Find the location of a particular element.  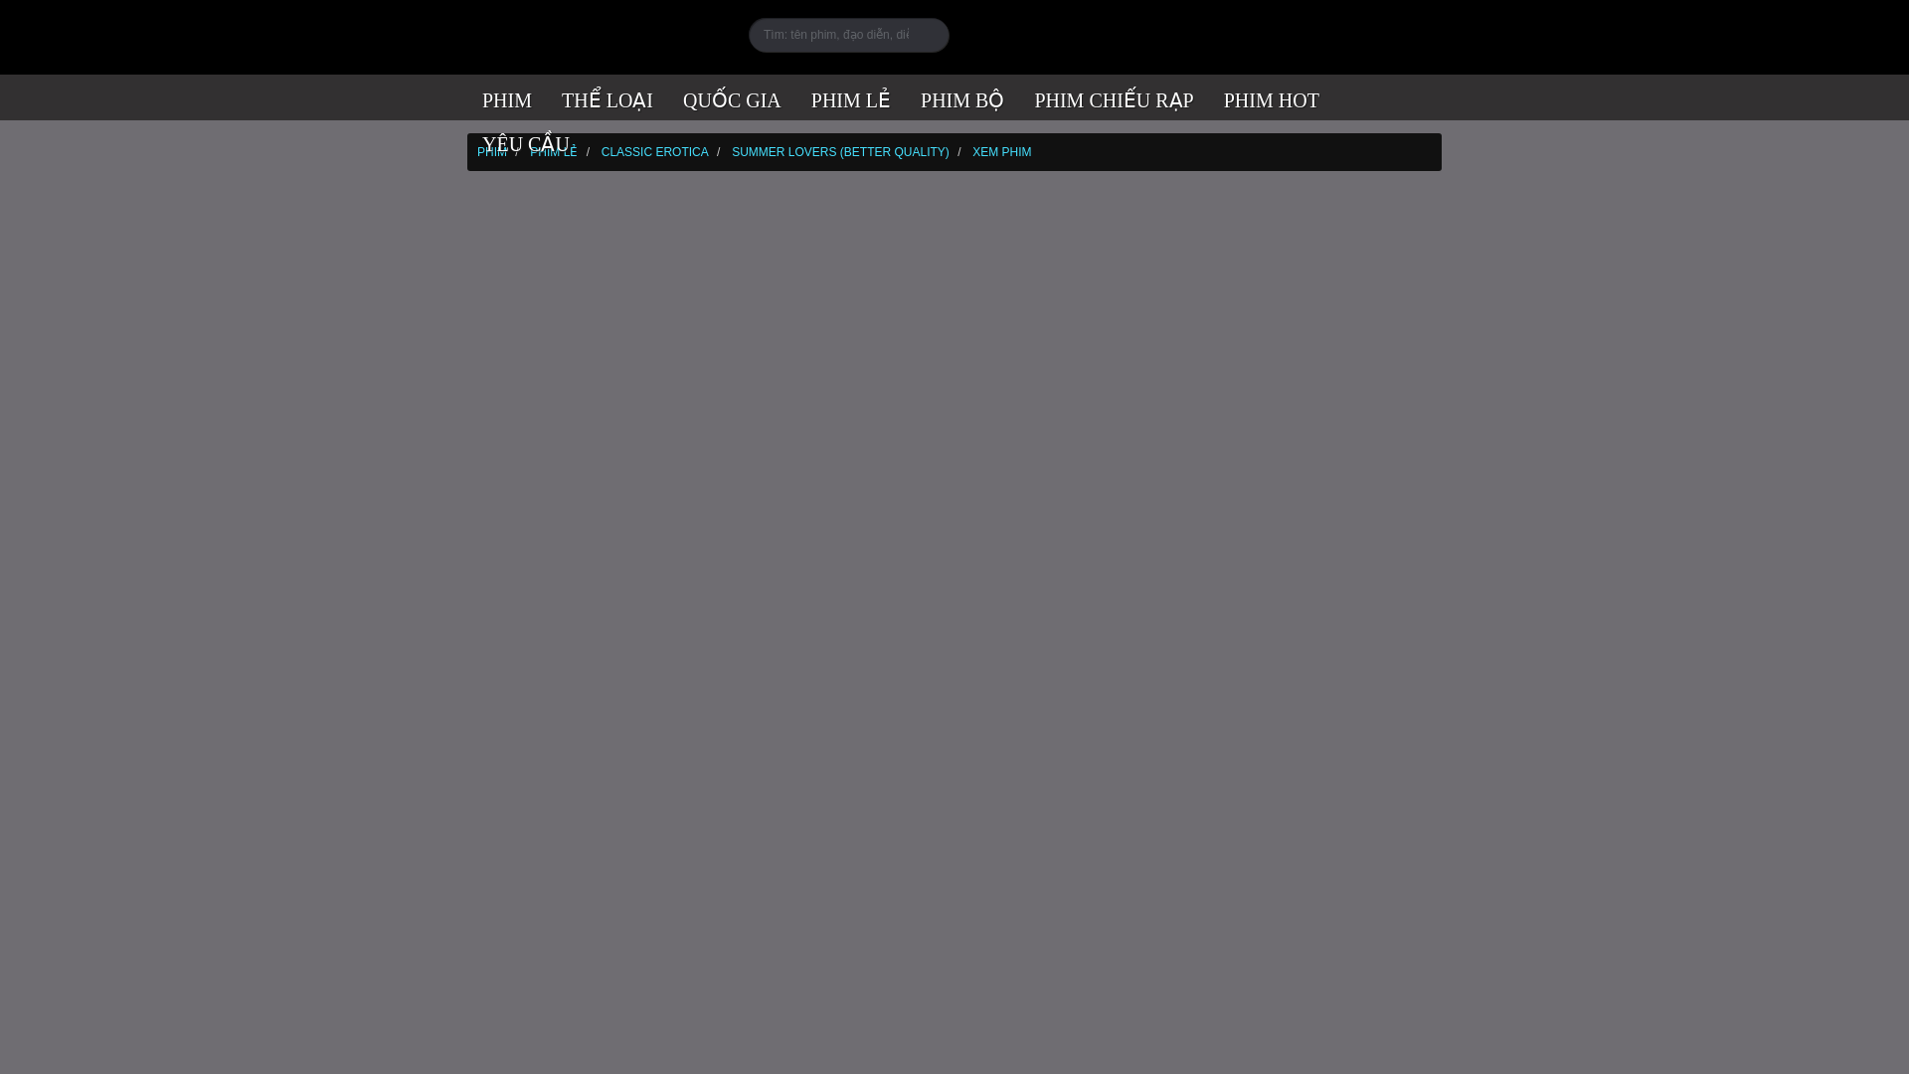

PHIM is located at coordinates (507, 97).